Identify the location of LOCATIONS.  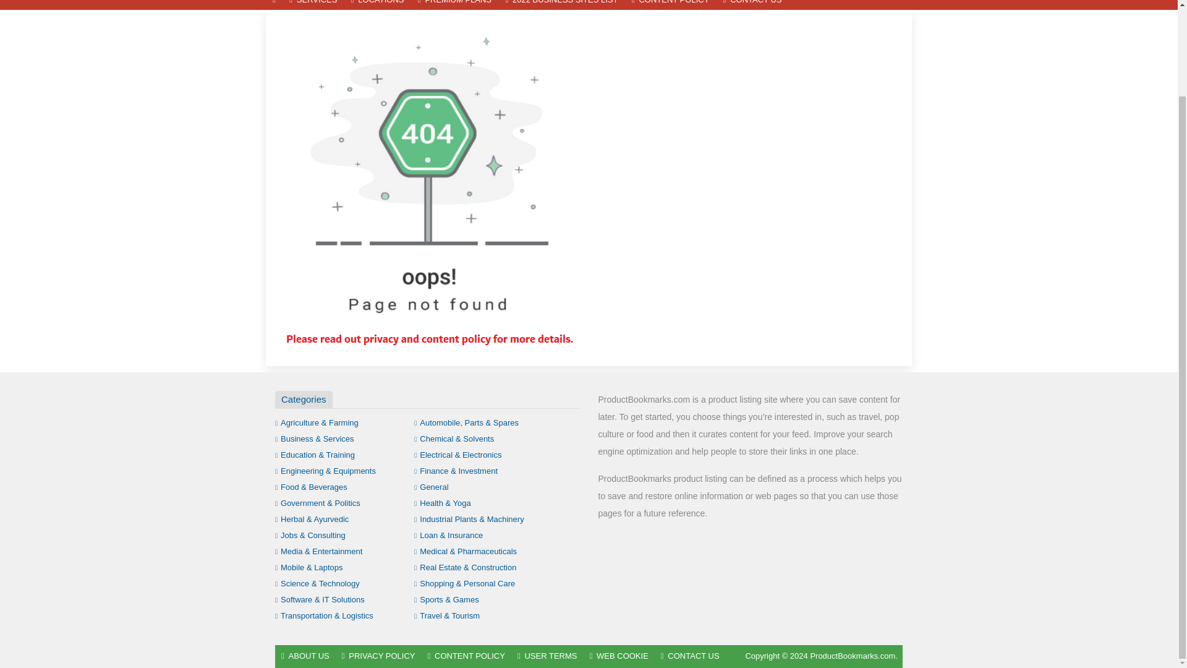
(377, 5).